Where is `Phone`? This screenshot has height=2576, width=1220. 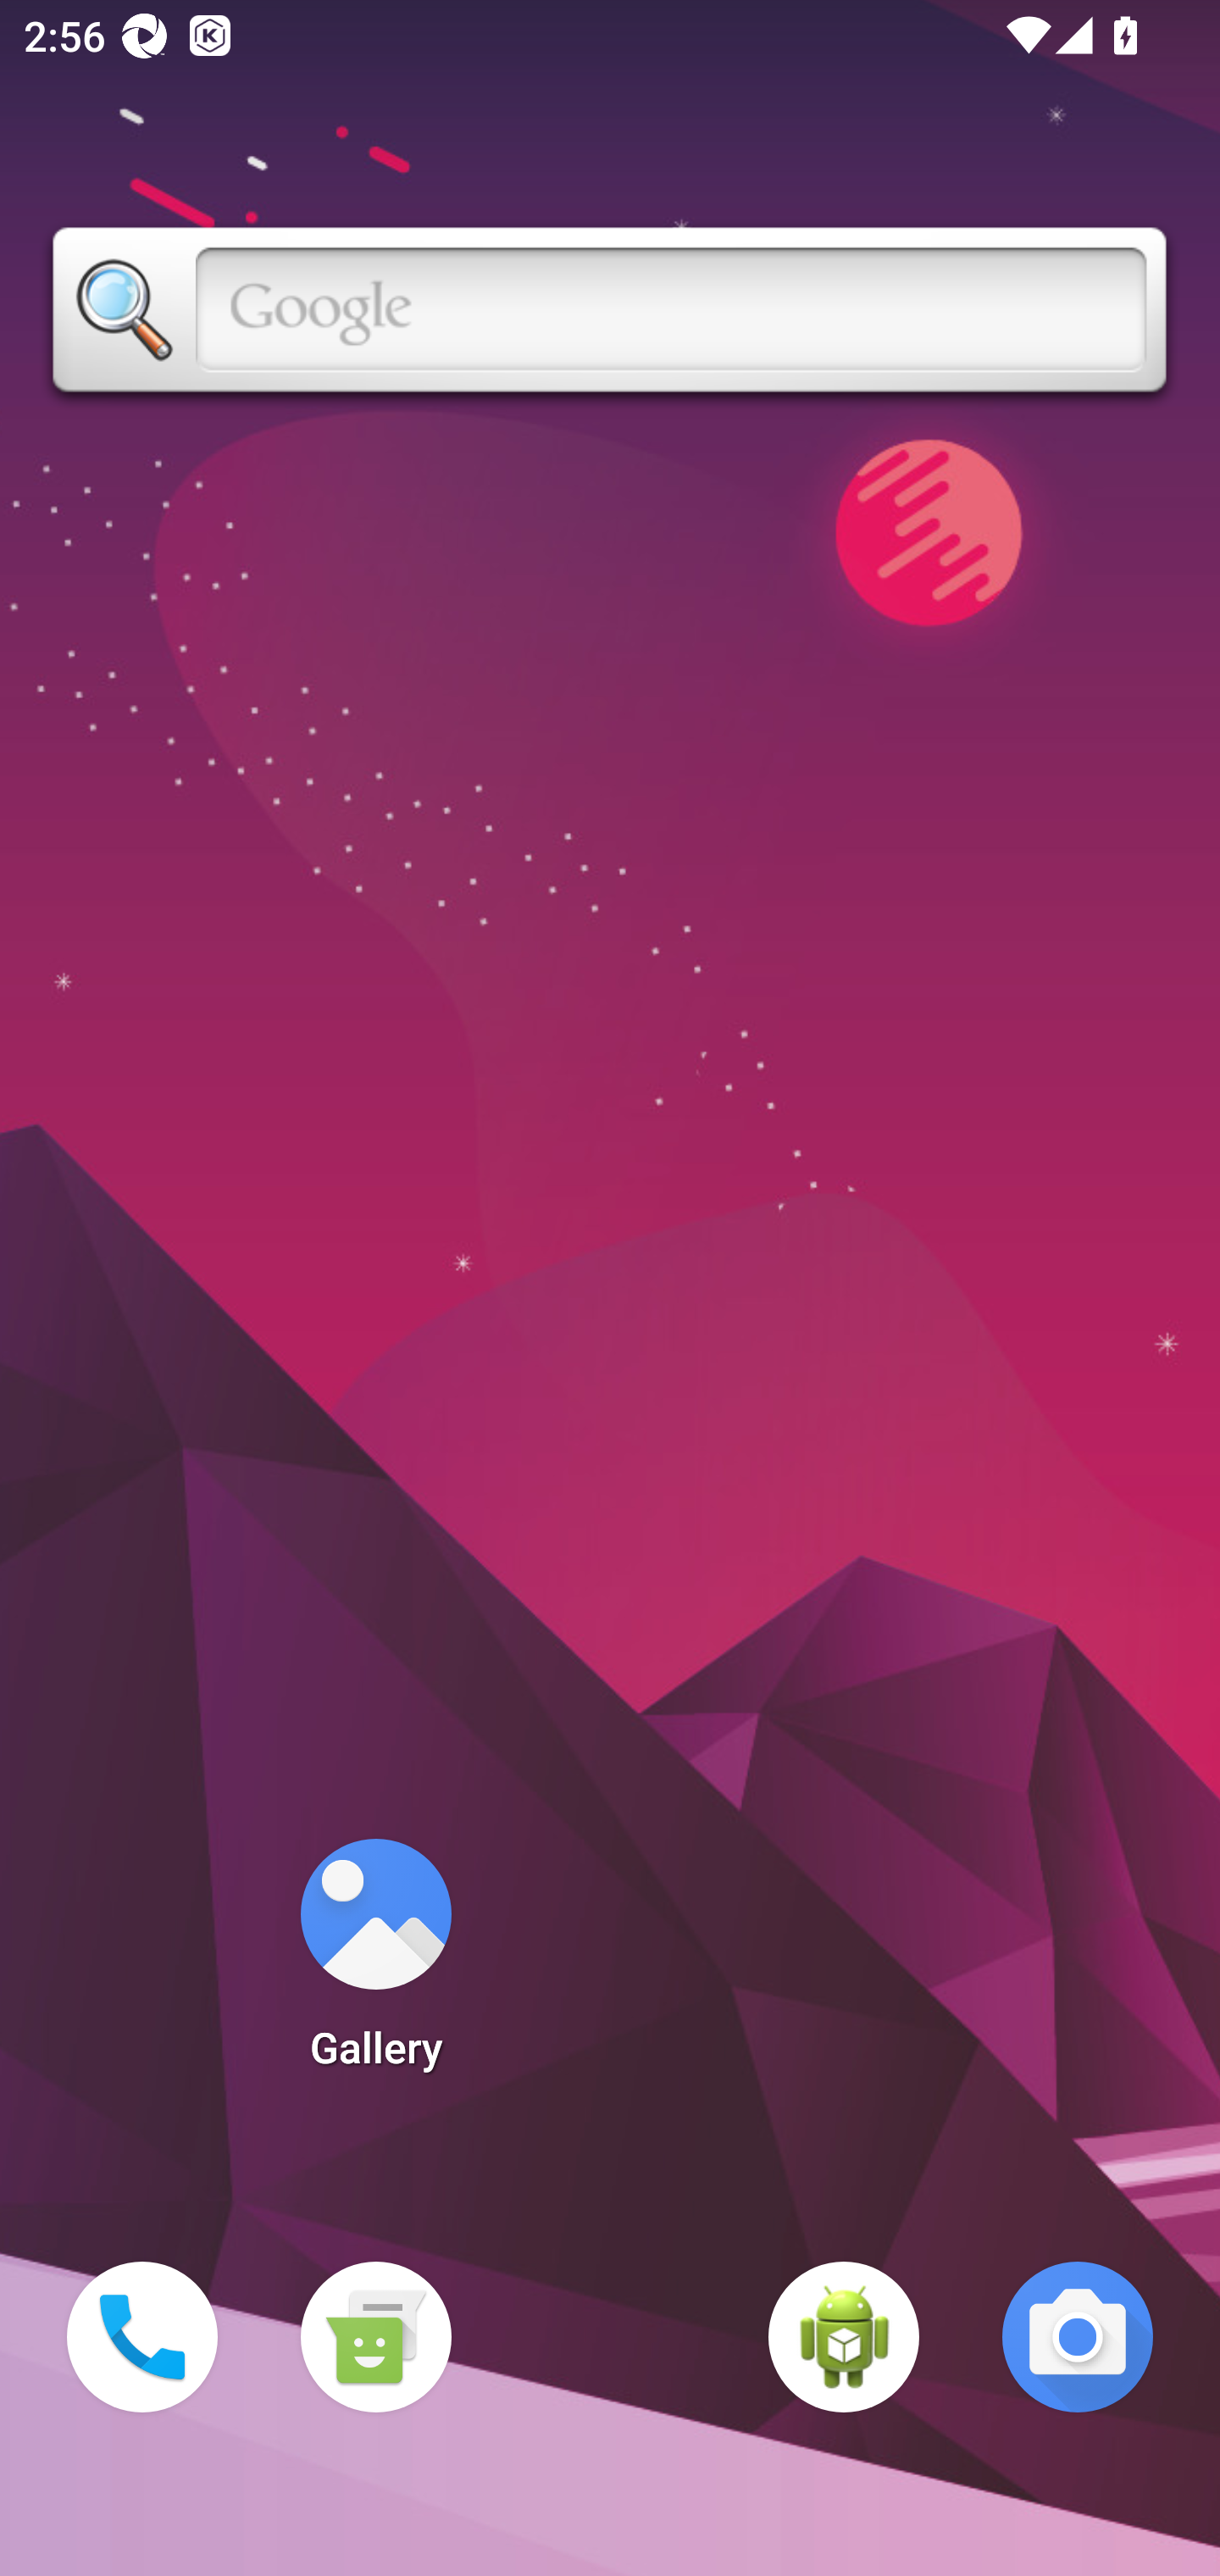
Phone is located at coordinates (142, 2337).